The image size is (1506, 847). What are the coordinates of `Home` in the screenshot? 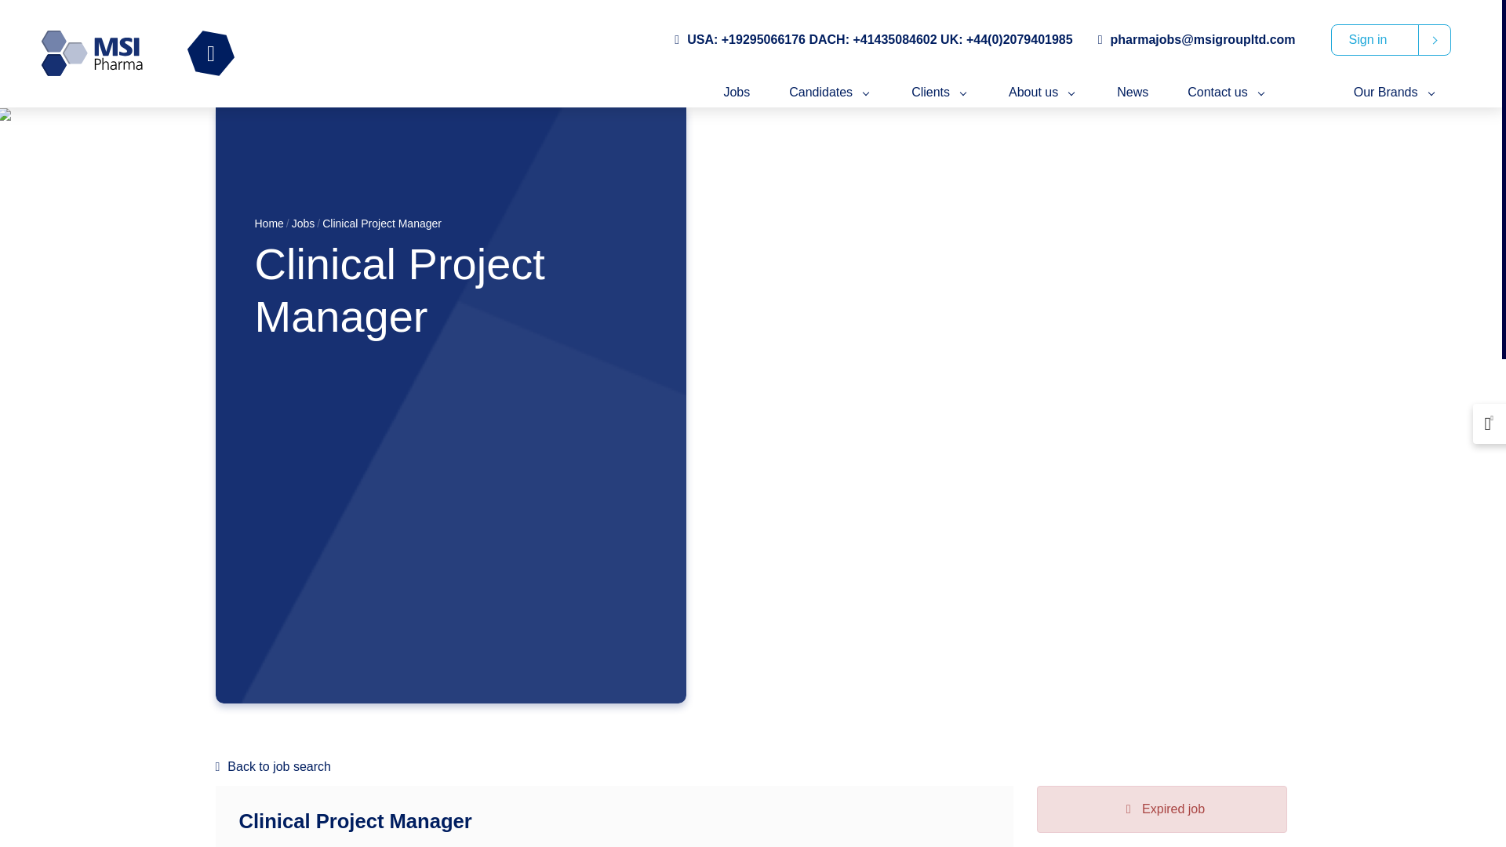 It's located at (269, 223).